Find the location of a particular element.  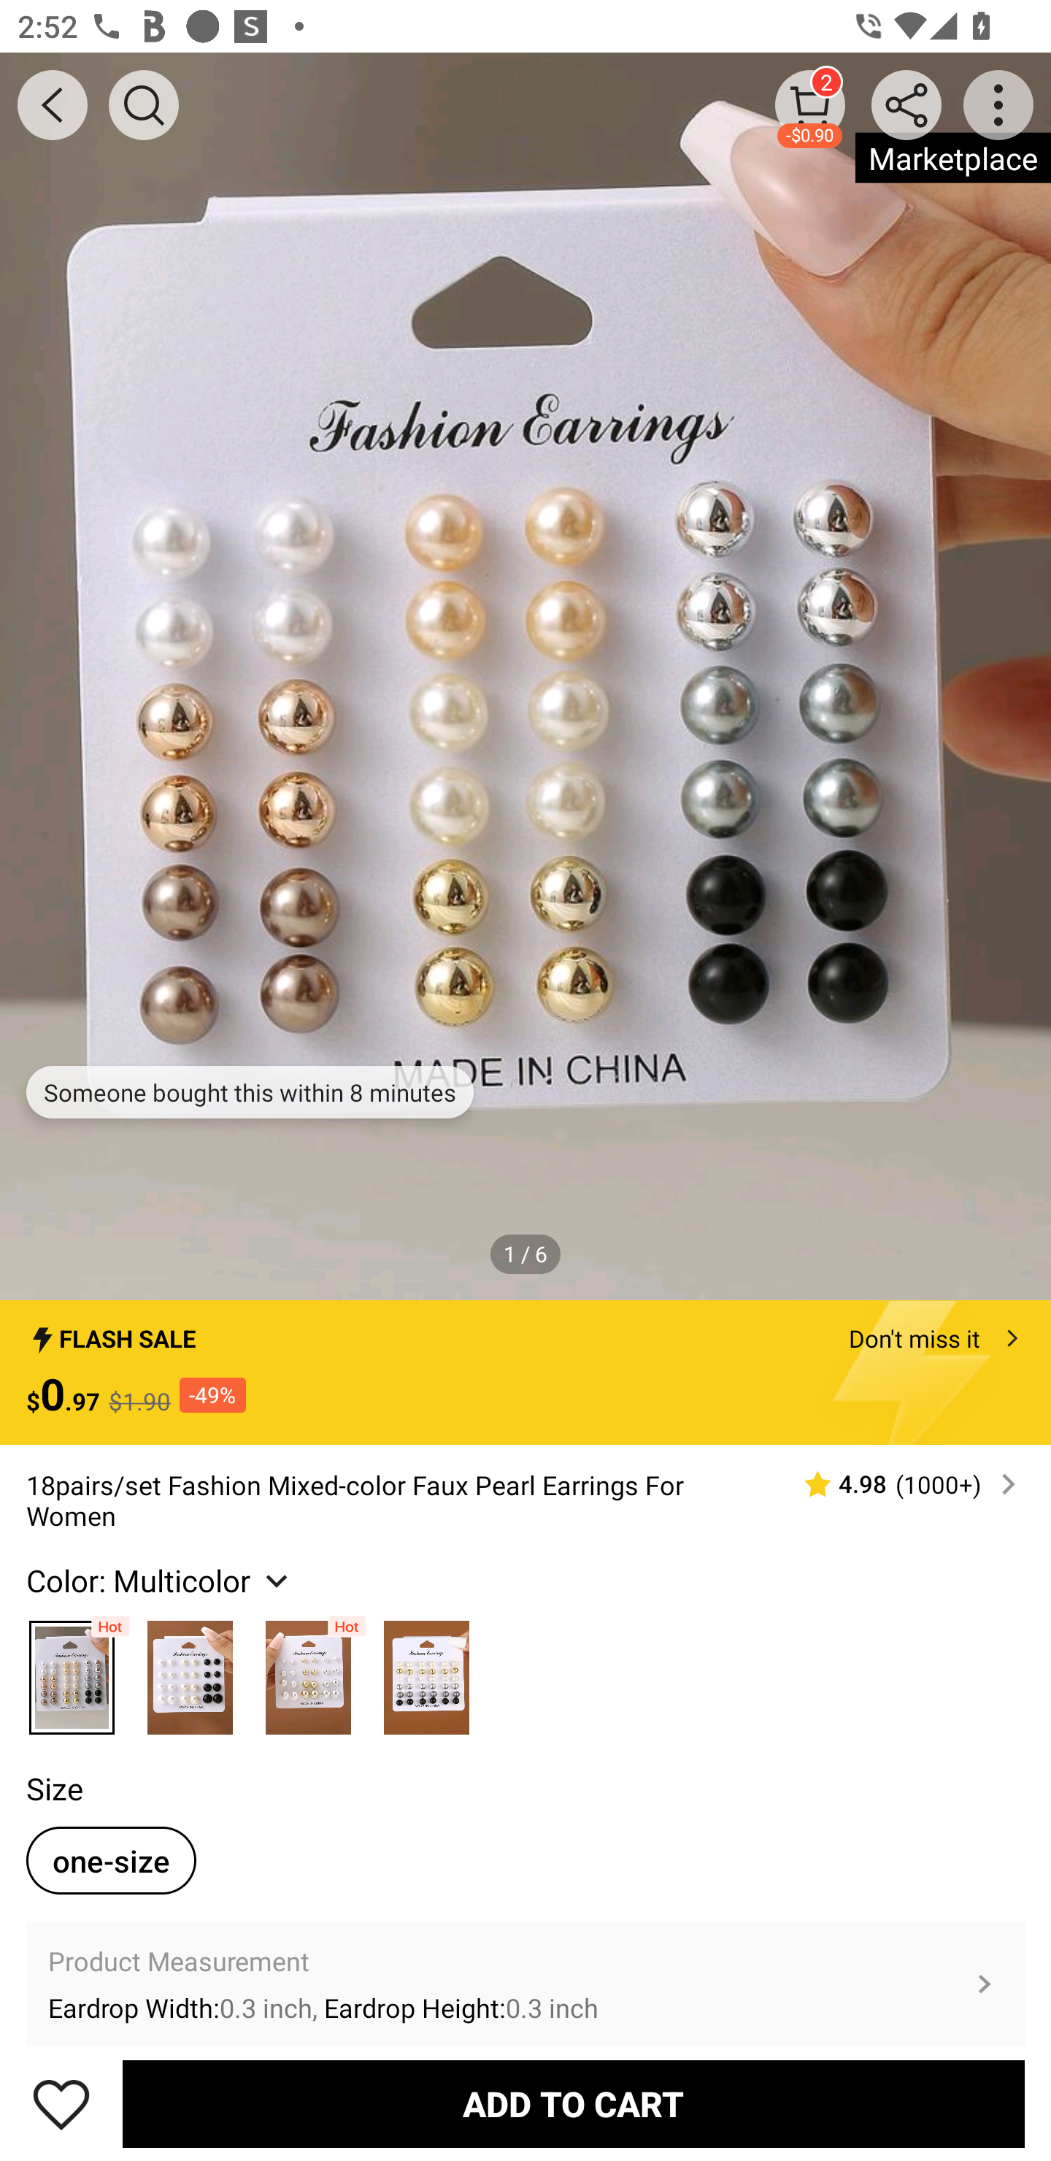

4.98 (1000‎+) is located at coordinates (900, 1484).